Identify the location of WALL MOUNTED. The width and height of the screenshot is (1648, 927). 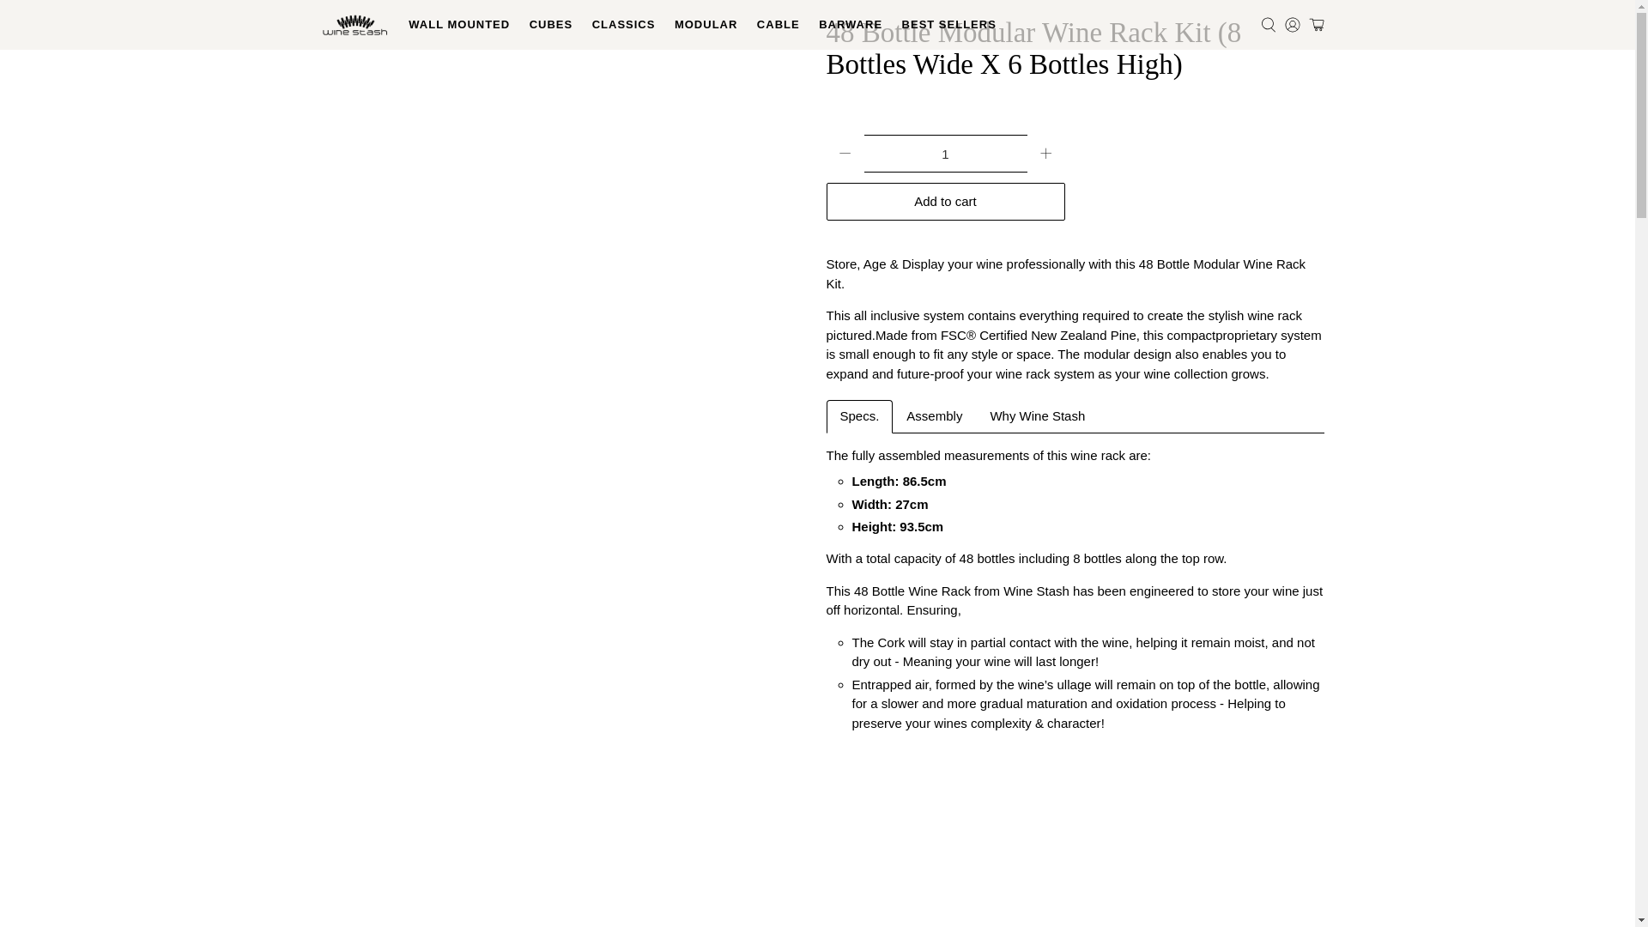
(458, 25).